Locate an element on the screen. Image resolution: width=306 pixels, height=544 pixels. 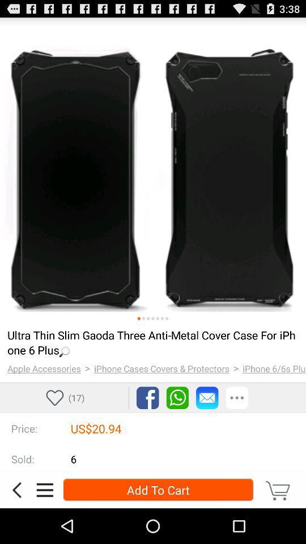
go to additional options is located at coordinates (237, 398).